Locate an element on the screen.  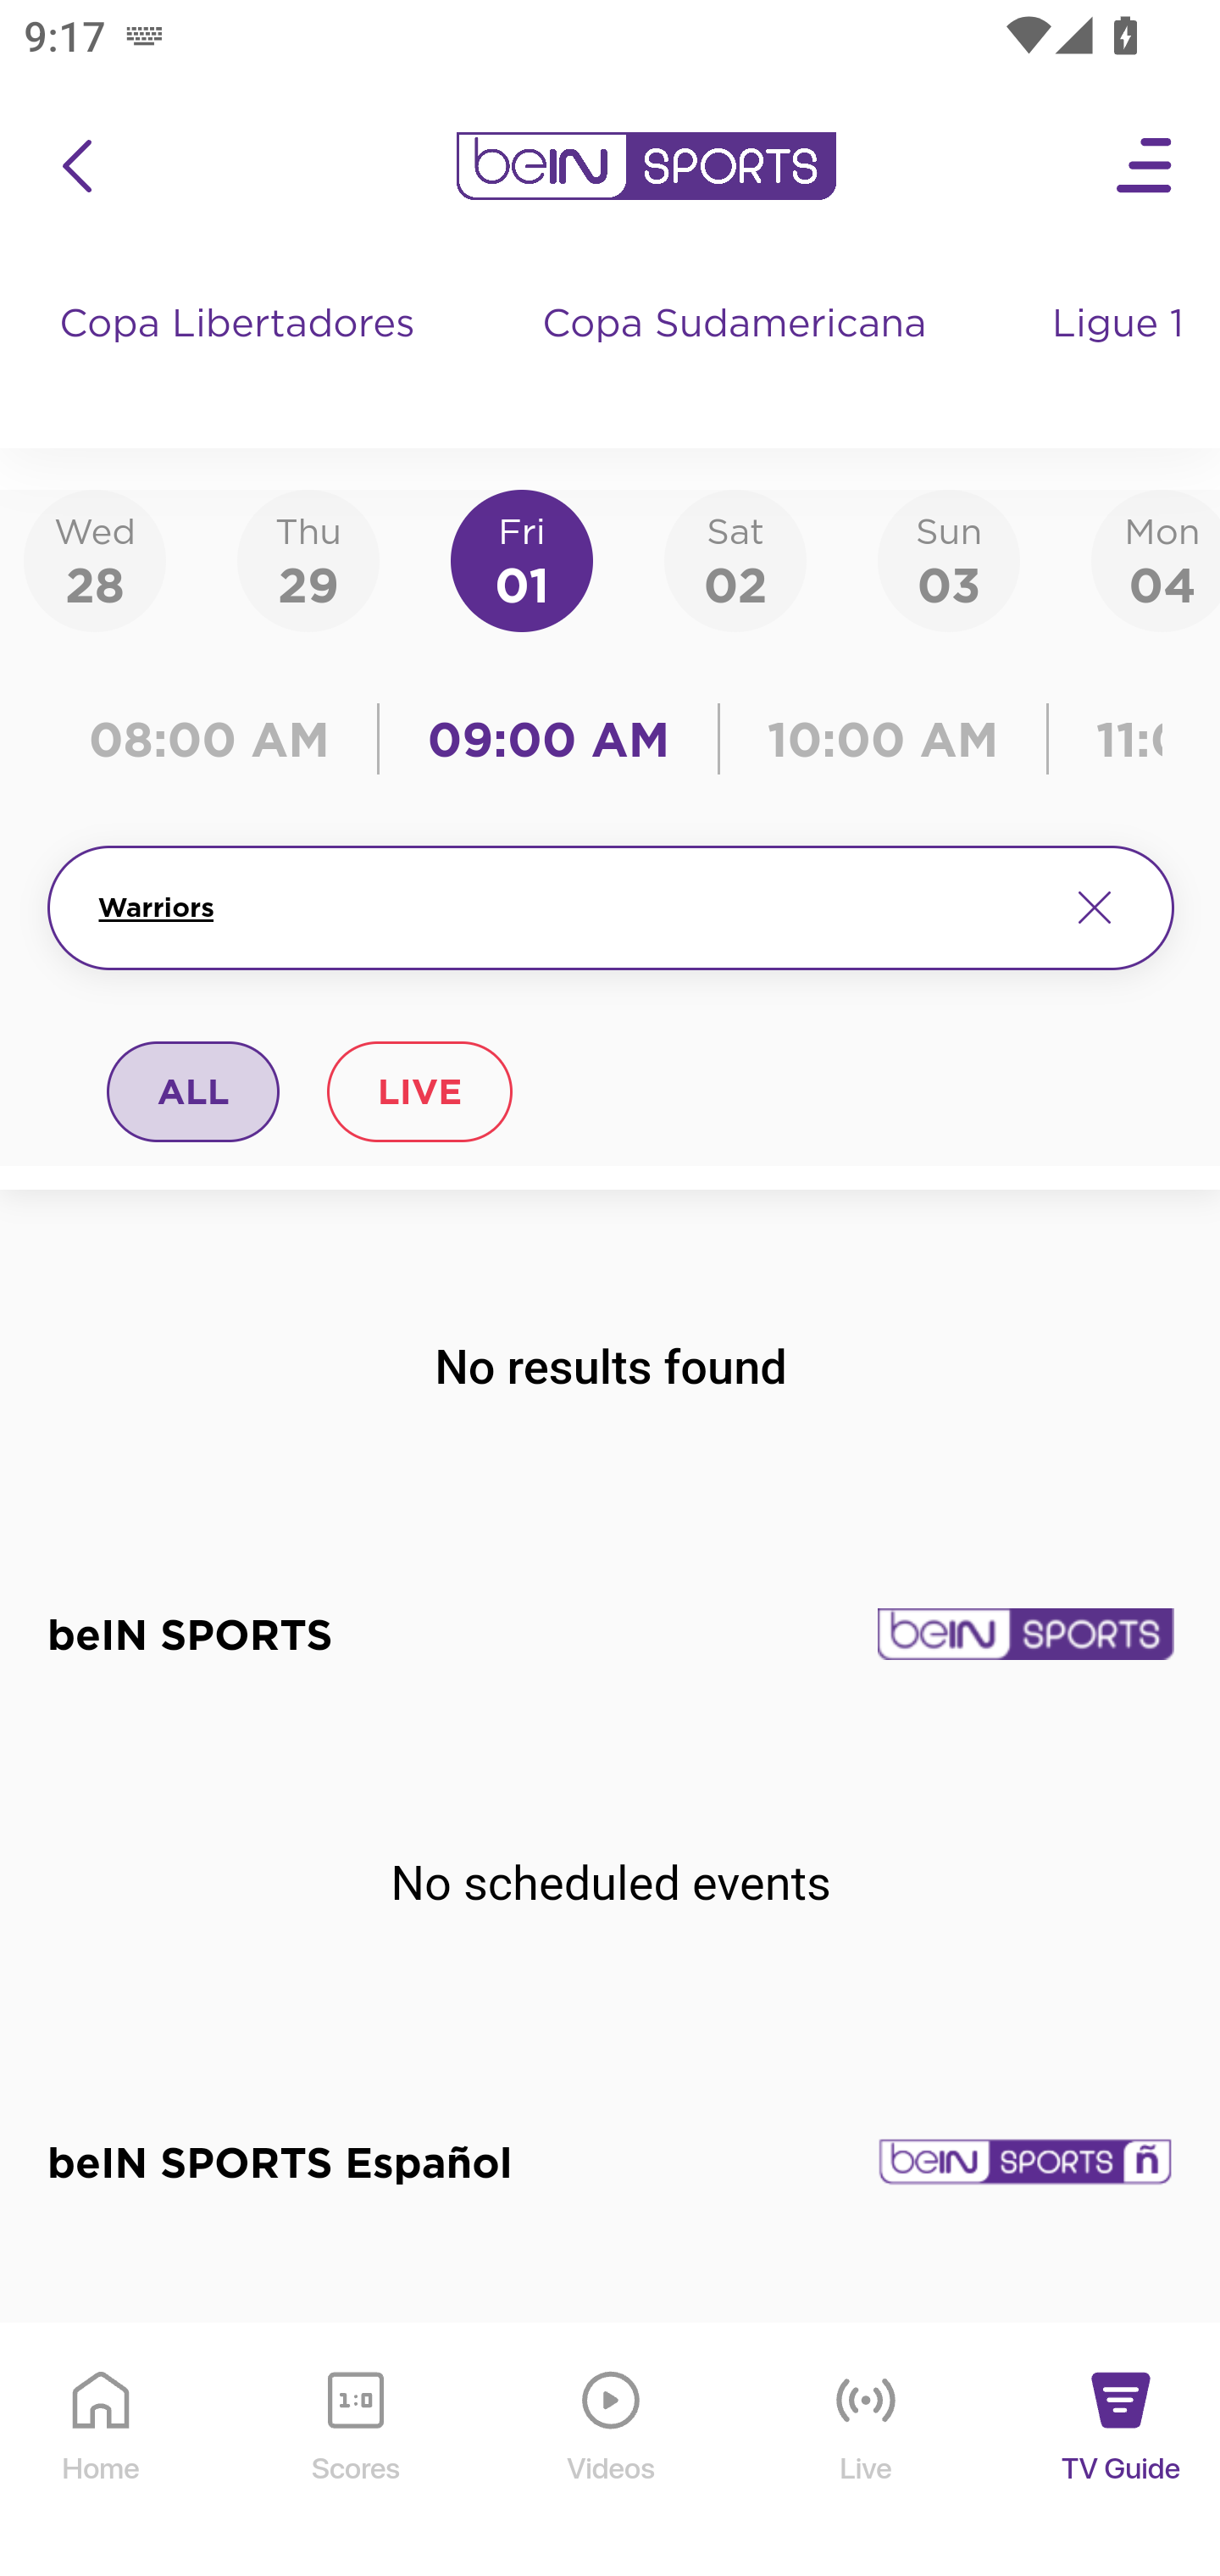
Copa Libertadores is located at coordinates (241, 356).